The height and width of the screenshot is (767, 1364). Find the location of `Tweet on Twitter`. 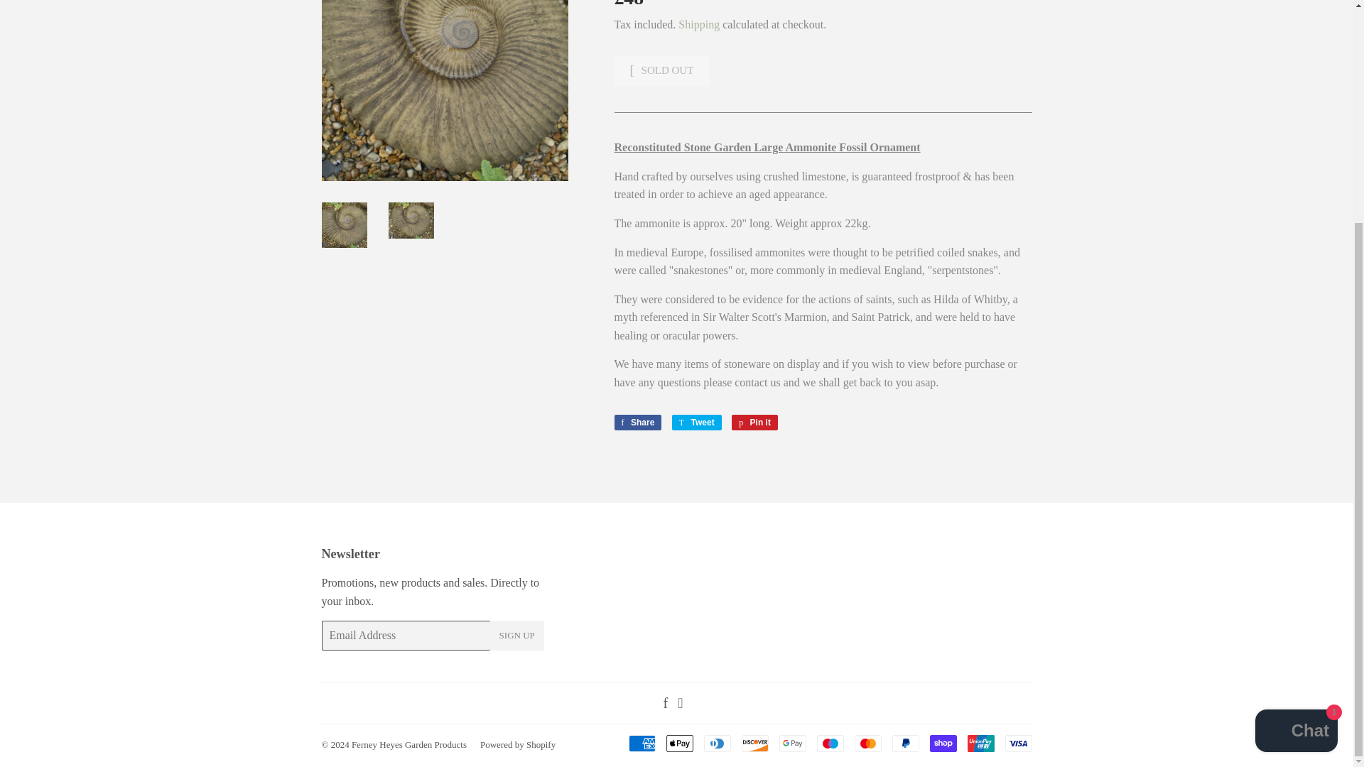

Tweet on Twitter is located at coordinates (638, 422).